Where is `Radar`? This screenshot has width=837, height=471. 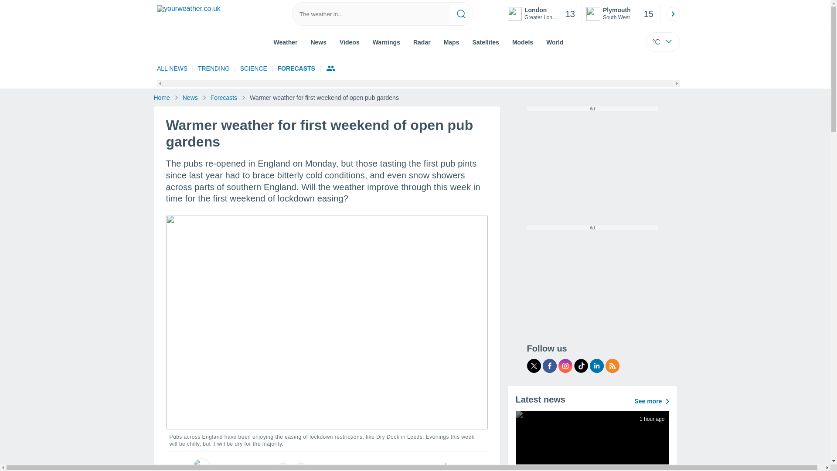 Radar is located at coordinates (422, 41).